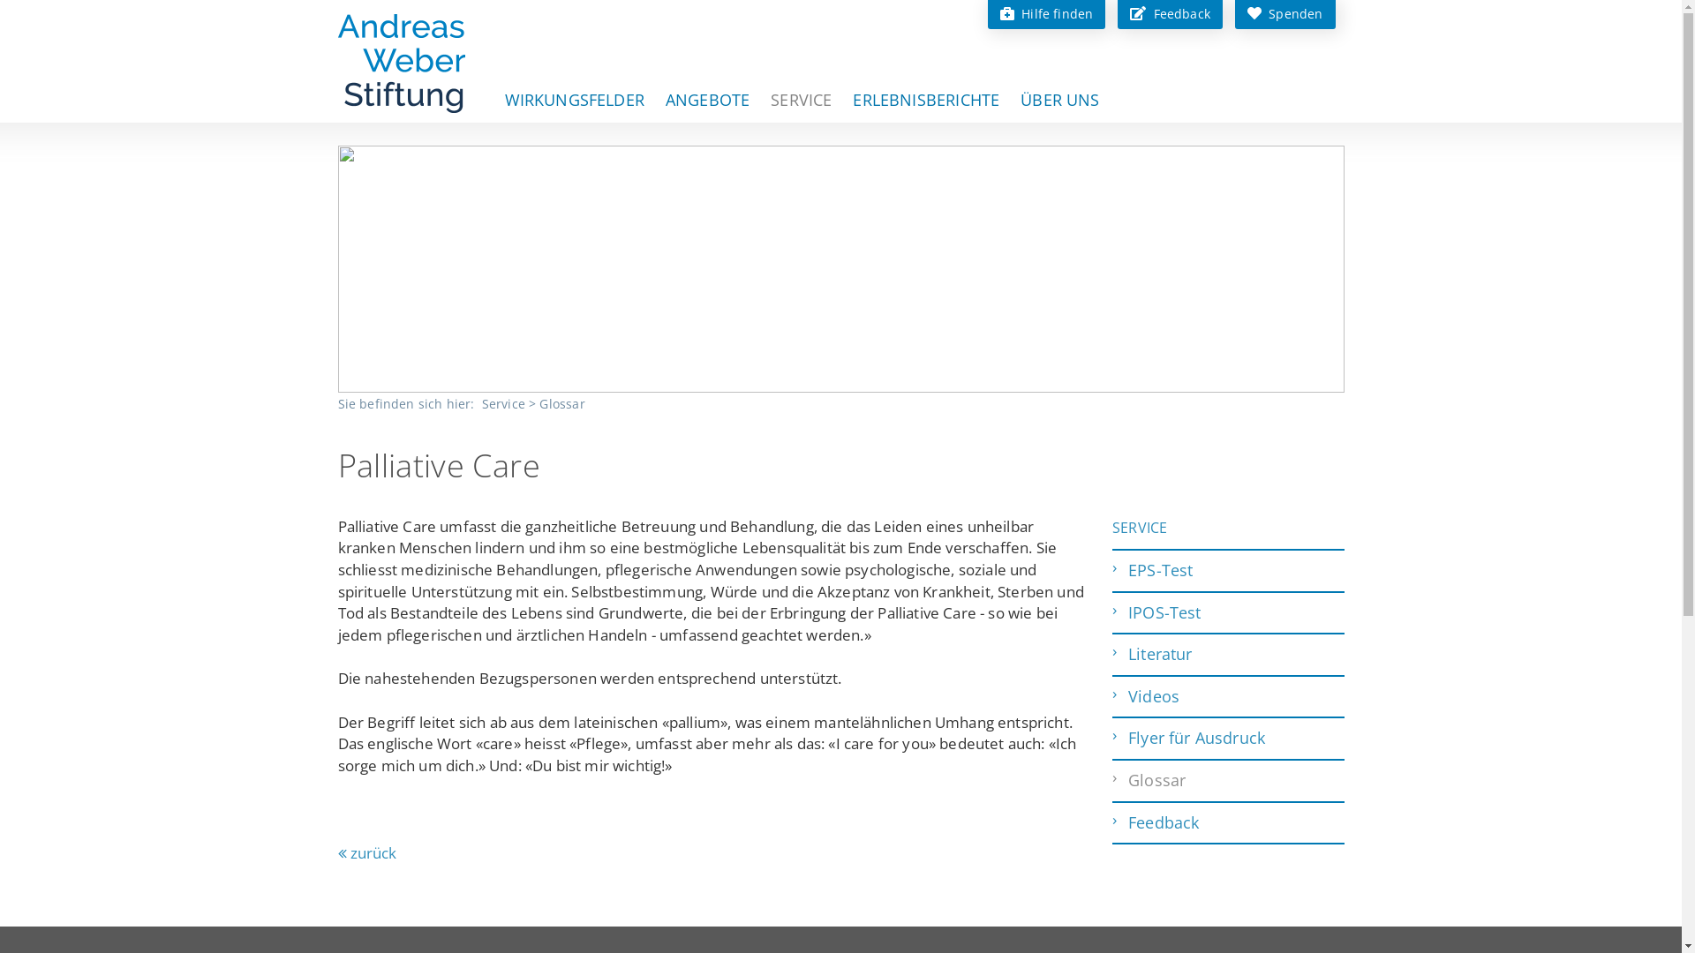 This screenshot has height=953, width=1695. I want to click on ANGEBOTE, so click(708, 100).